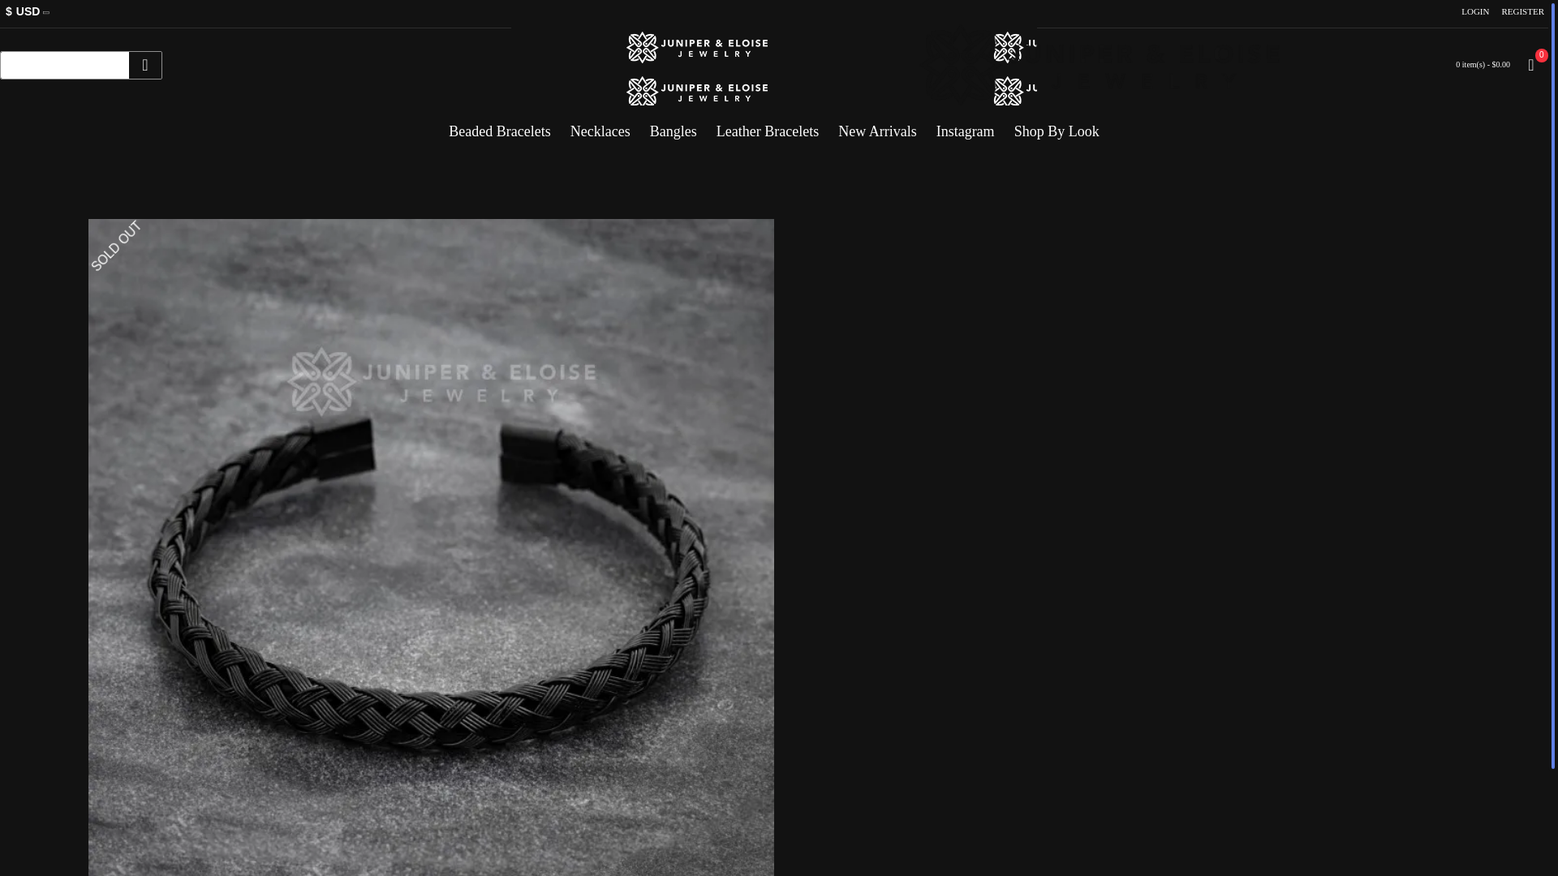 This screenshot has width=1558, height=876. Describe the element at coordinates (1522, 12) in the screenshot. I see `REGISTER` at that location.